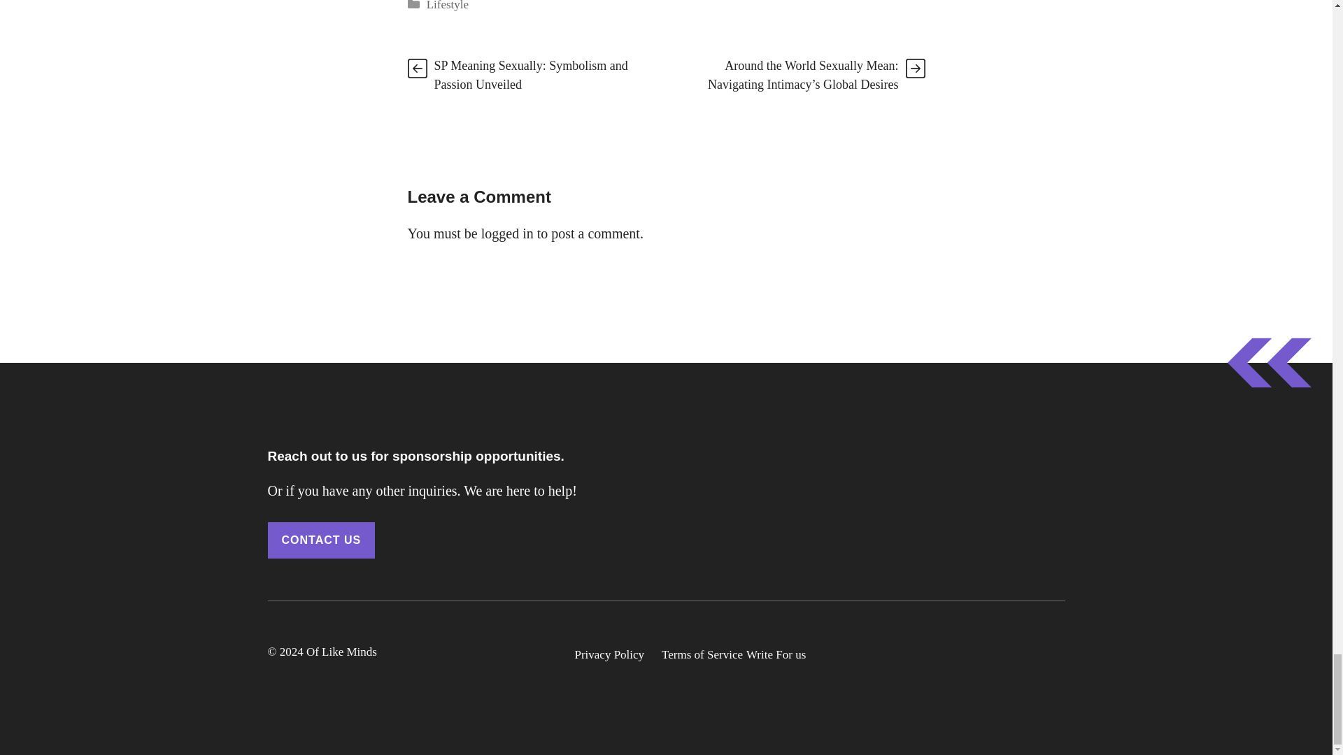  Describe the element at coordinates (530, 75) in the screenshot. I see `SP Meaning Sexually: Symbolism and Passion Unveiled` at that location.